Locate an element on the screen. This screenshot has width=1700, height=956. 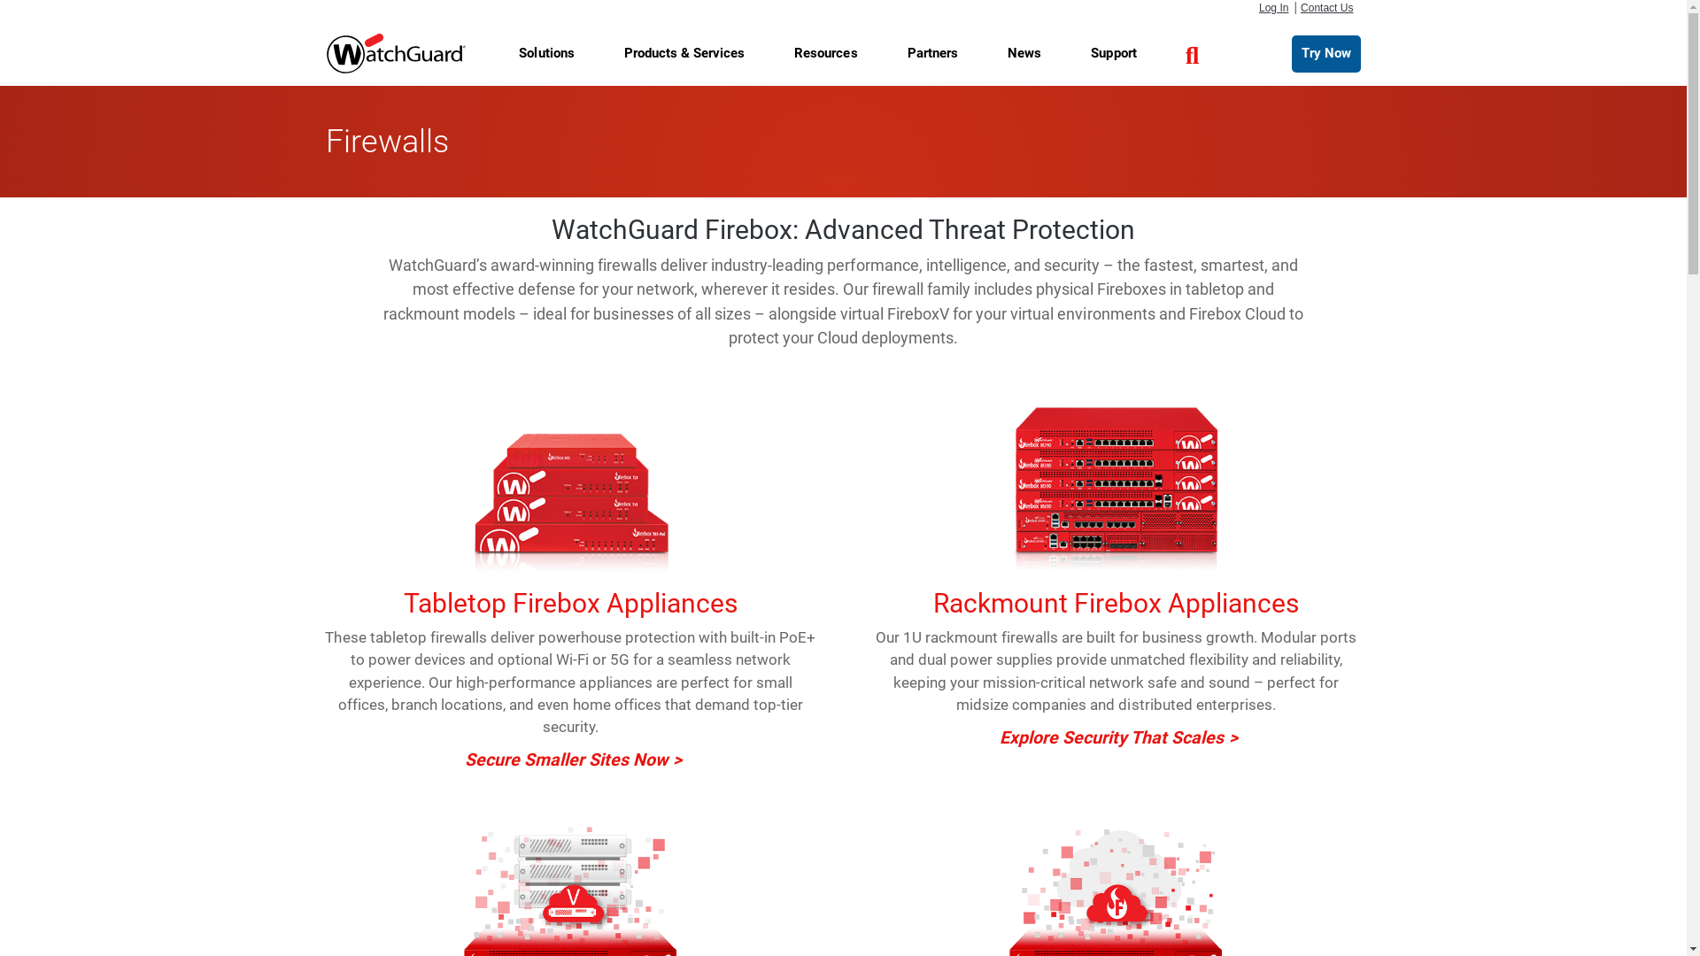
Log In is located at coordinates (1273, 8).